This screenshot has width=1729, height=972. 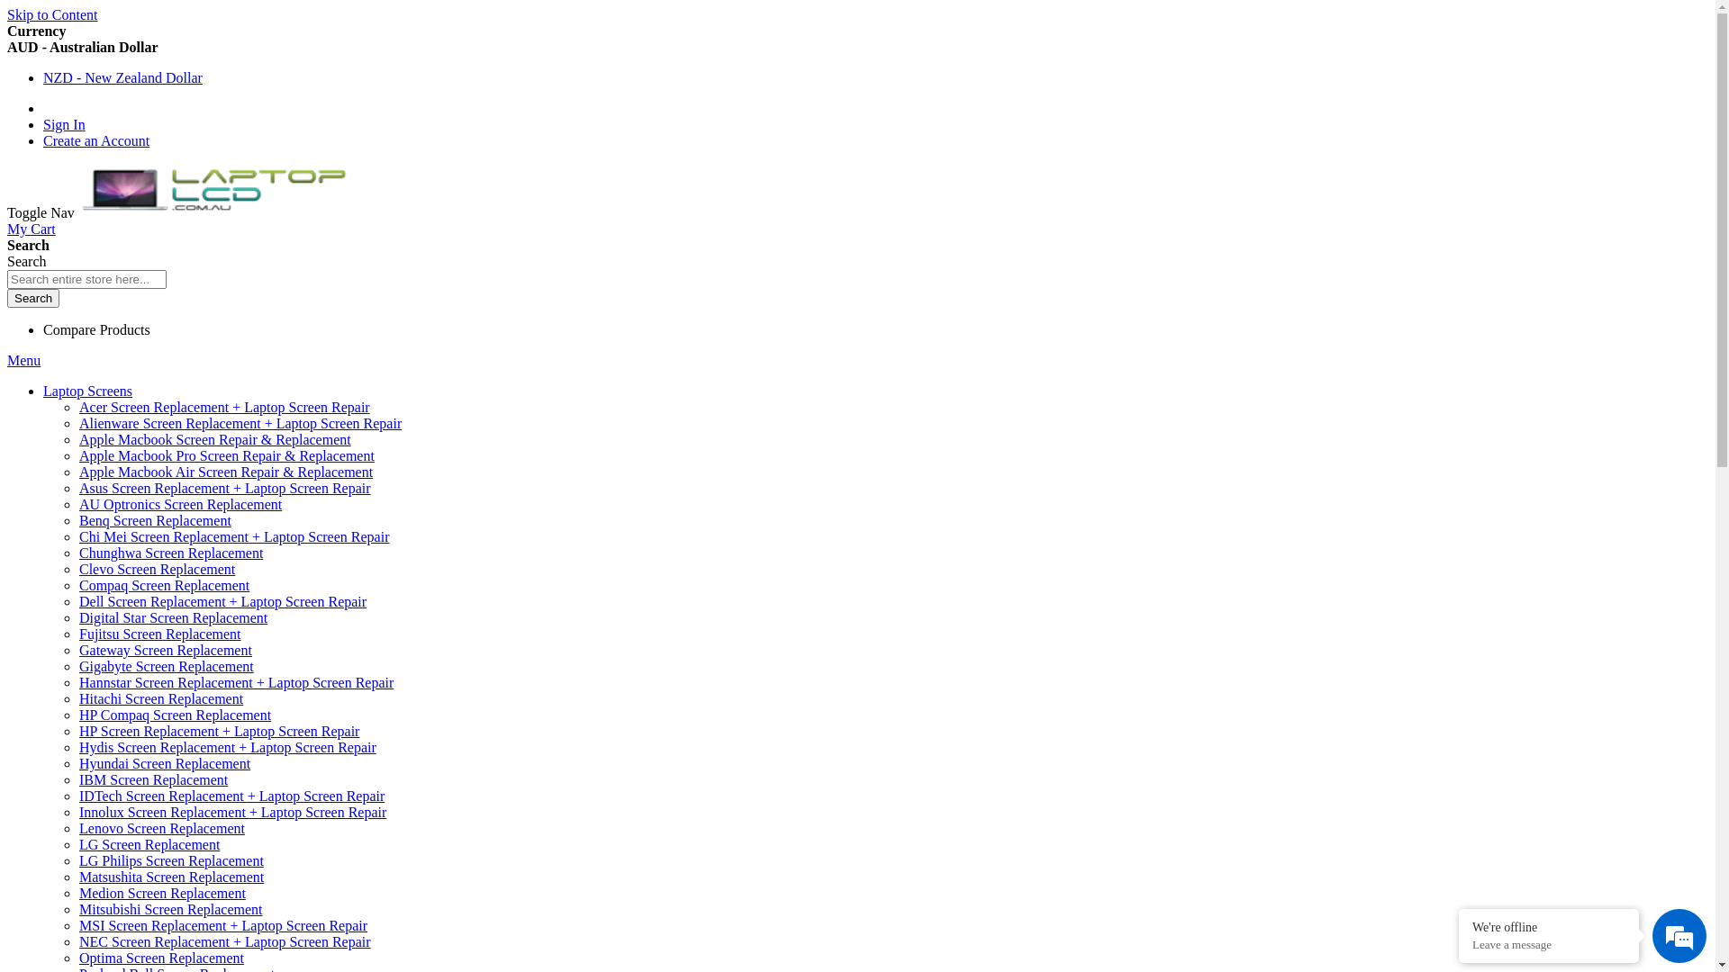 I want to click on HP Screen Replacement + Laptop Screen Repair, so click(x=220, y=731).